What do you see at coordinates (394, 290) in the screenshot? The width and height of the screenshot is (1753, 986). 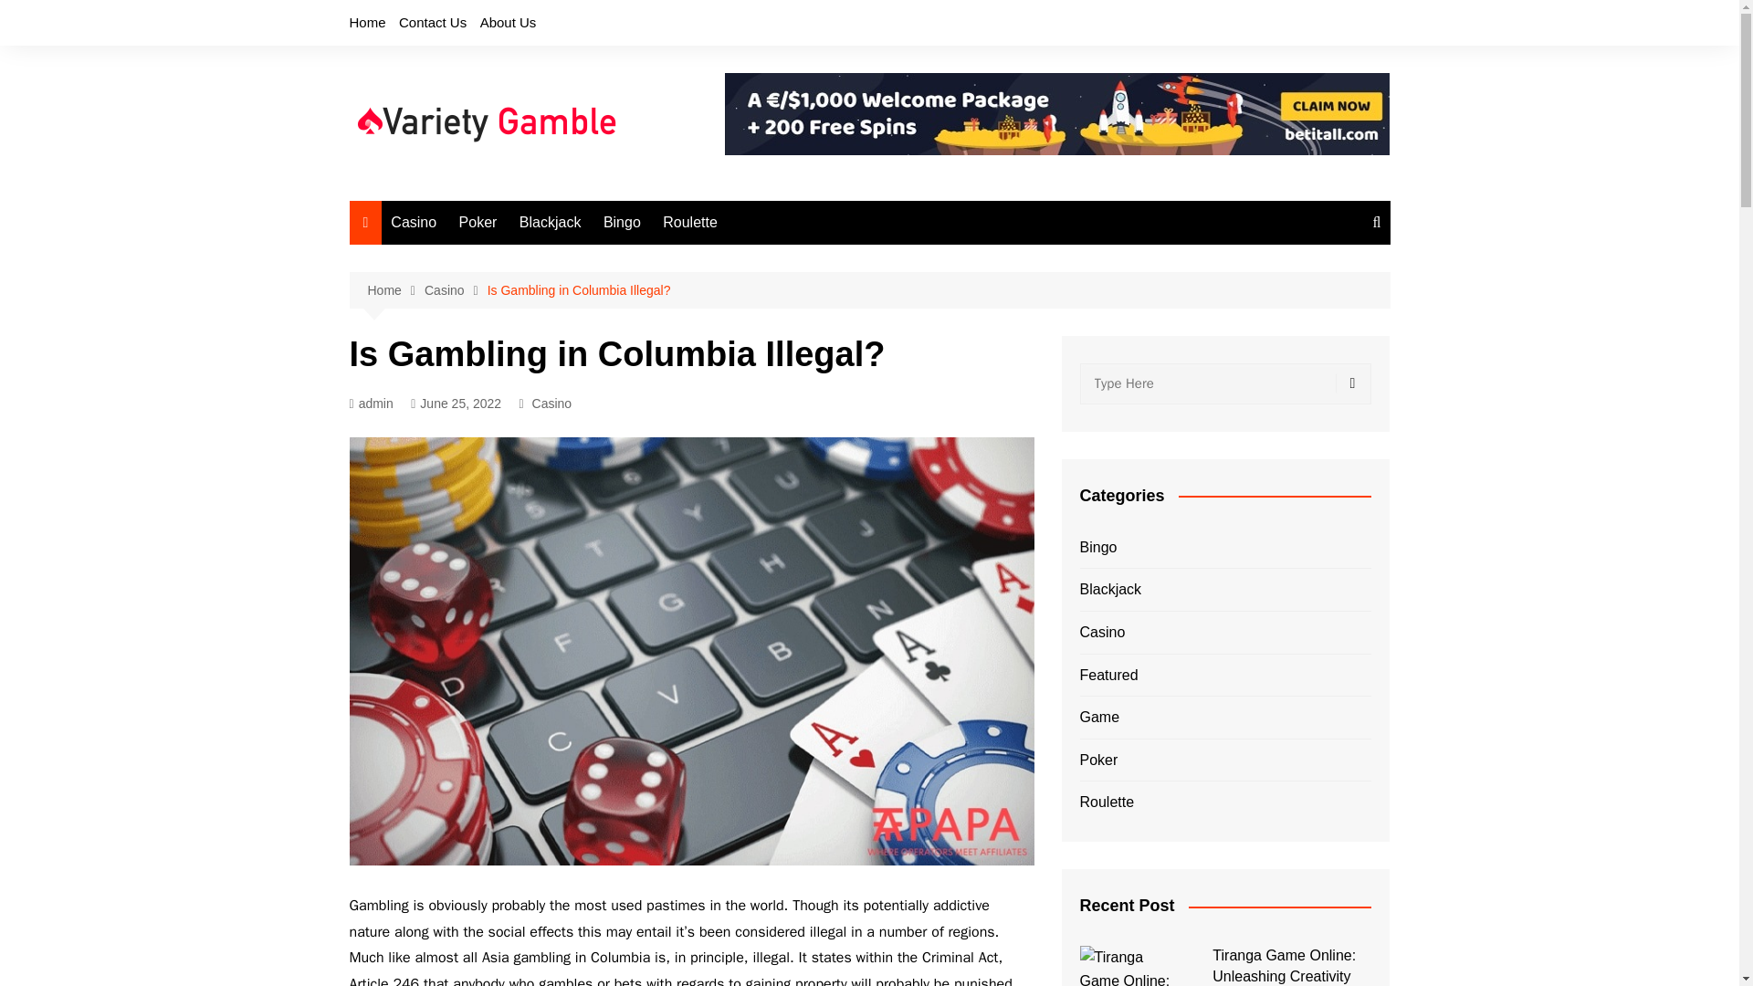 I see `Home` at bounding box center [394, 290].